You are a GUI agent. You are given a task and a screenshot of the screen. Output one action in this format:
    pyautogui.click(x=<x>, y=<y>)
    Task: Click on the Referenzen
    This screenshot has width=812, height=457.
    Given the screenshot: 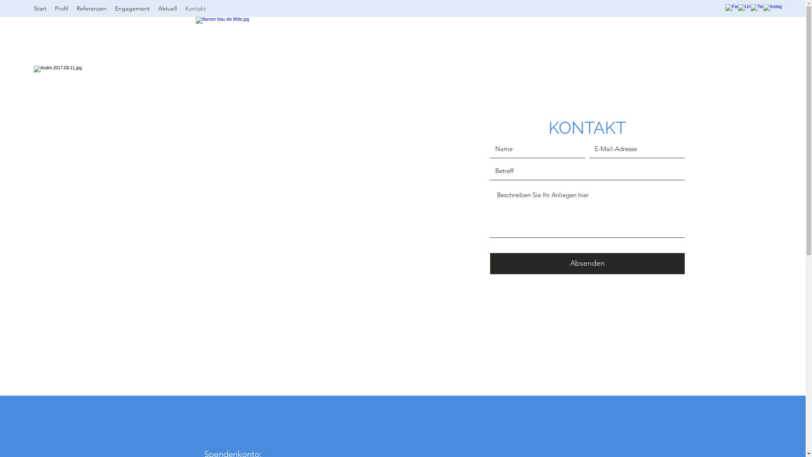 What is the action you would take?
    pyautogui.click(x=91, y=8)
    